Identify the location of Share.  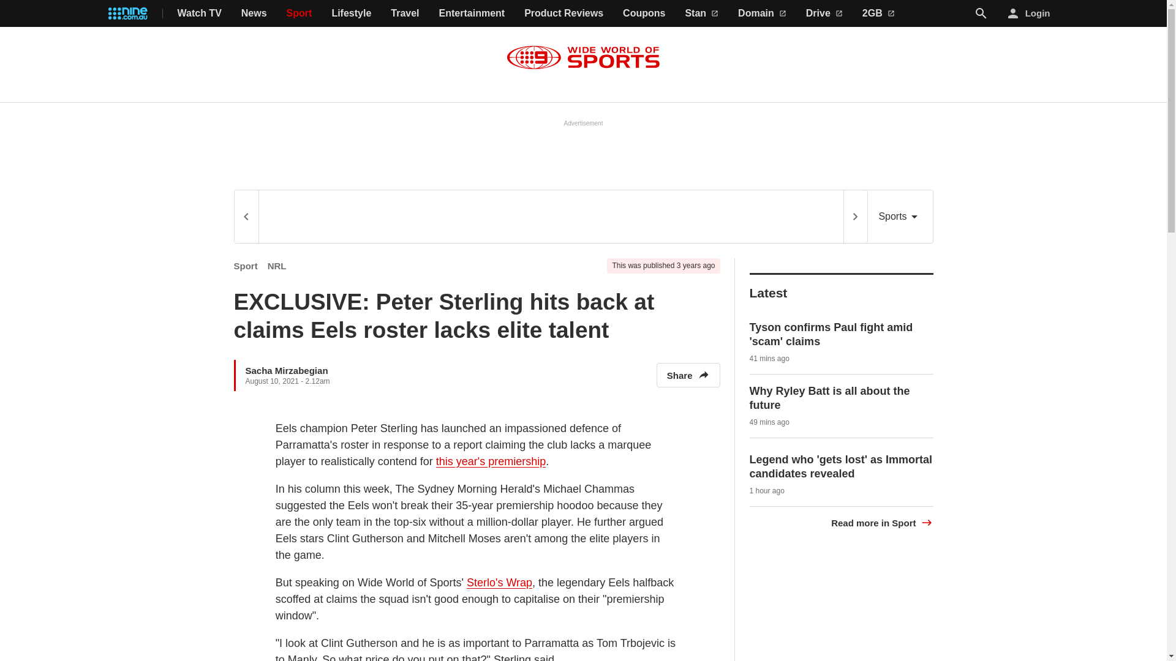
(688, 375).